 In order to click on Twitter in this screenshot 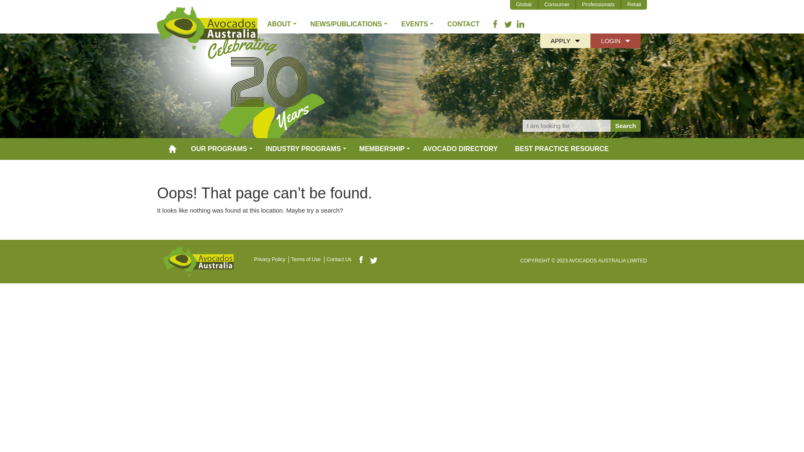, I will do `click(374, 260)`.